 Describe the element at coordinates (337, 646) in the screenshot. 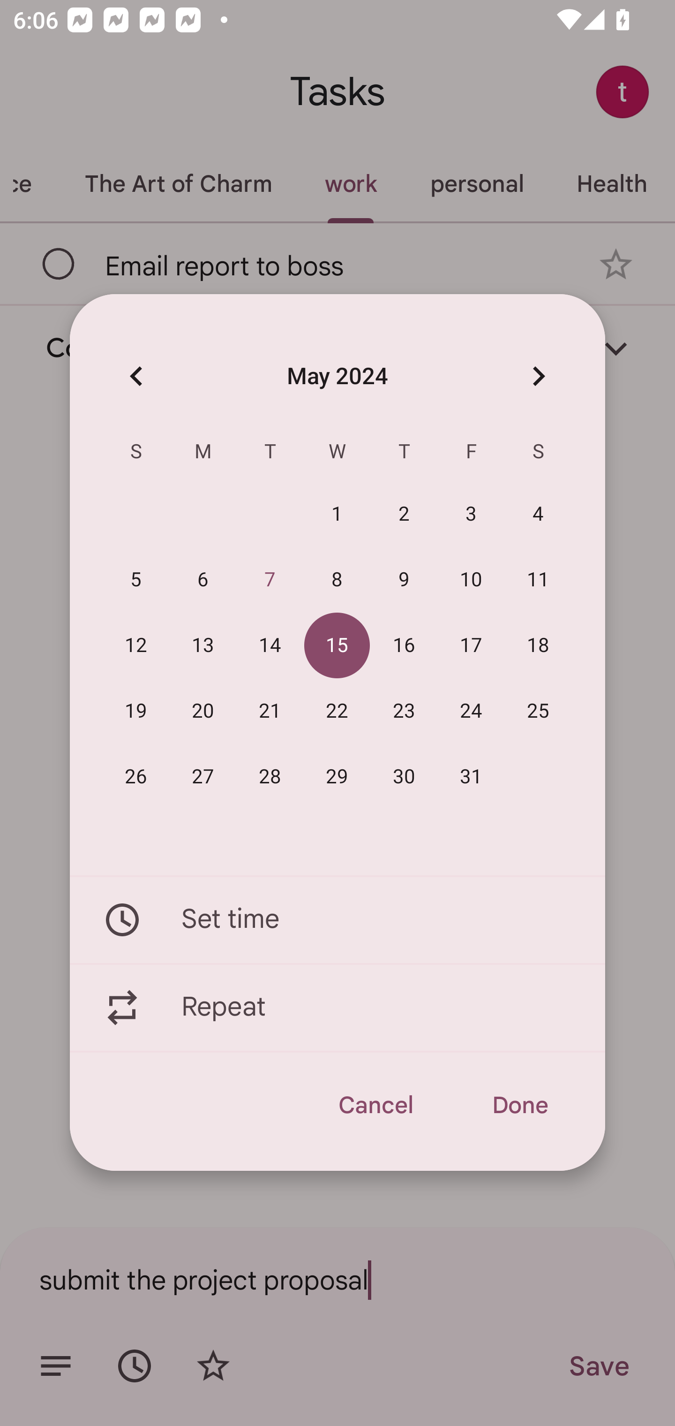

I see `15 15 May 2024` at that location.